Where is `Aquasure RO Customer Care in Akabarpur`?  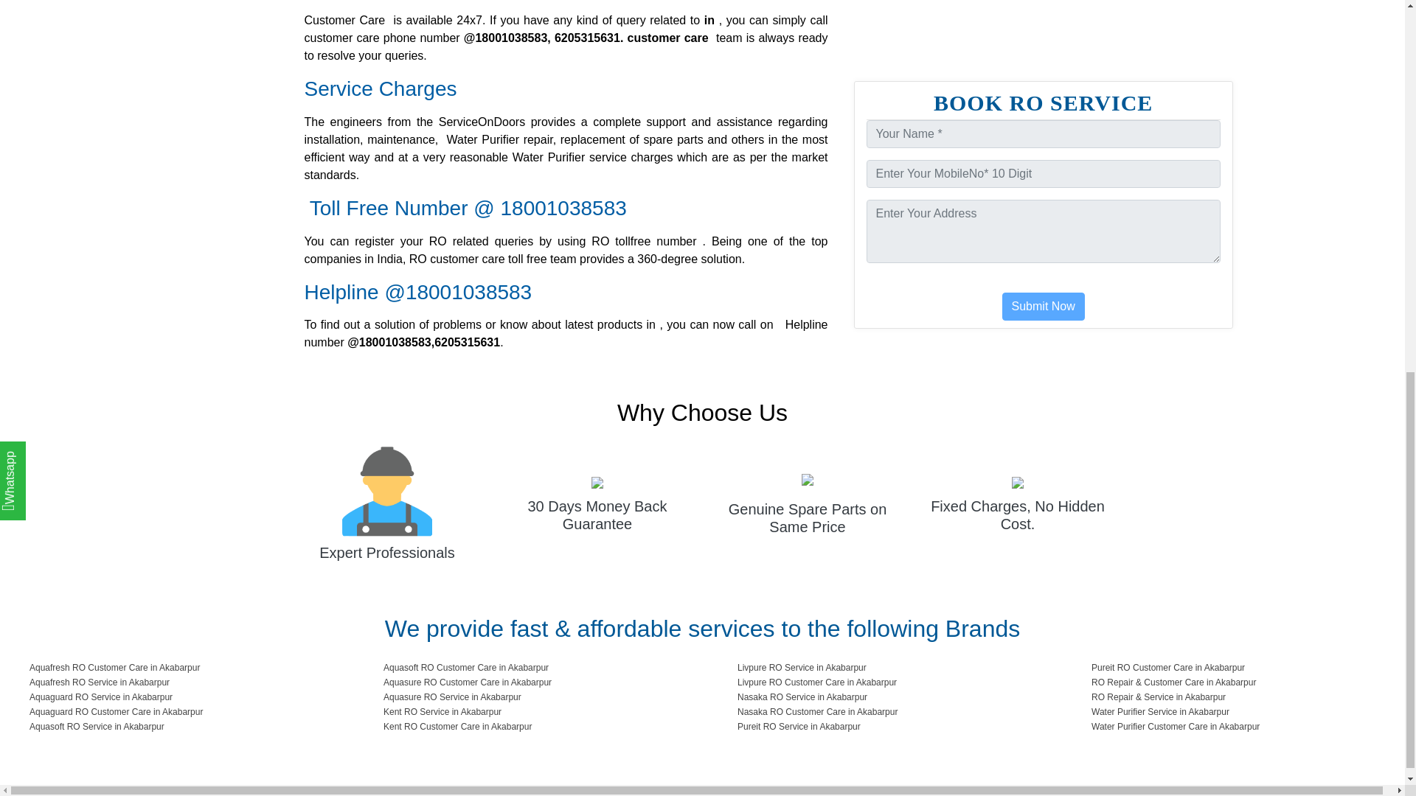 Aquasure RO Customer Care in Akabarpur is located at coordinates (534, 682).